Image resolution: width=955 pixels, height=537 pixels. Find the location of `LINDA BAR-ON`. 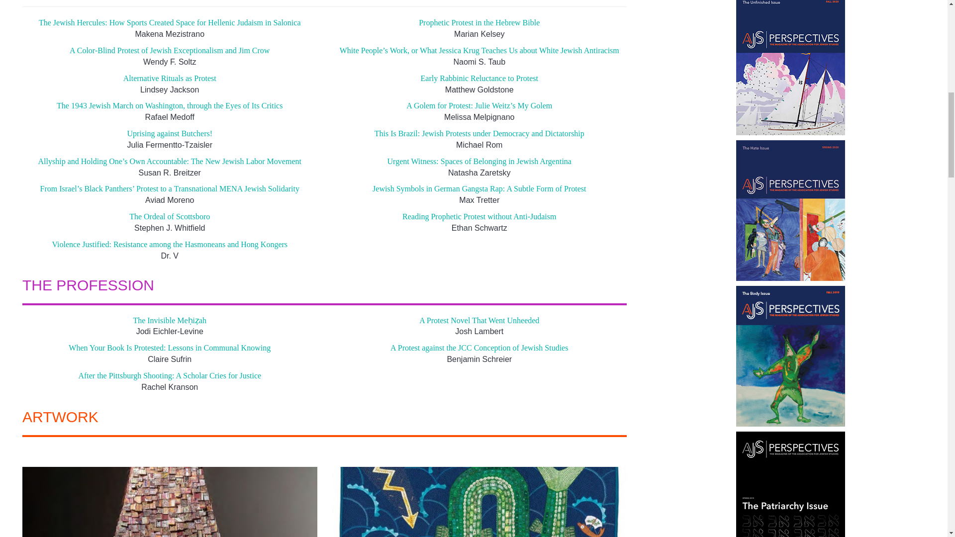

LINDA BAR-ON is located at coordinates (479, 502).